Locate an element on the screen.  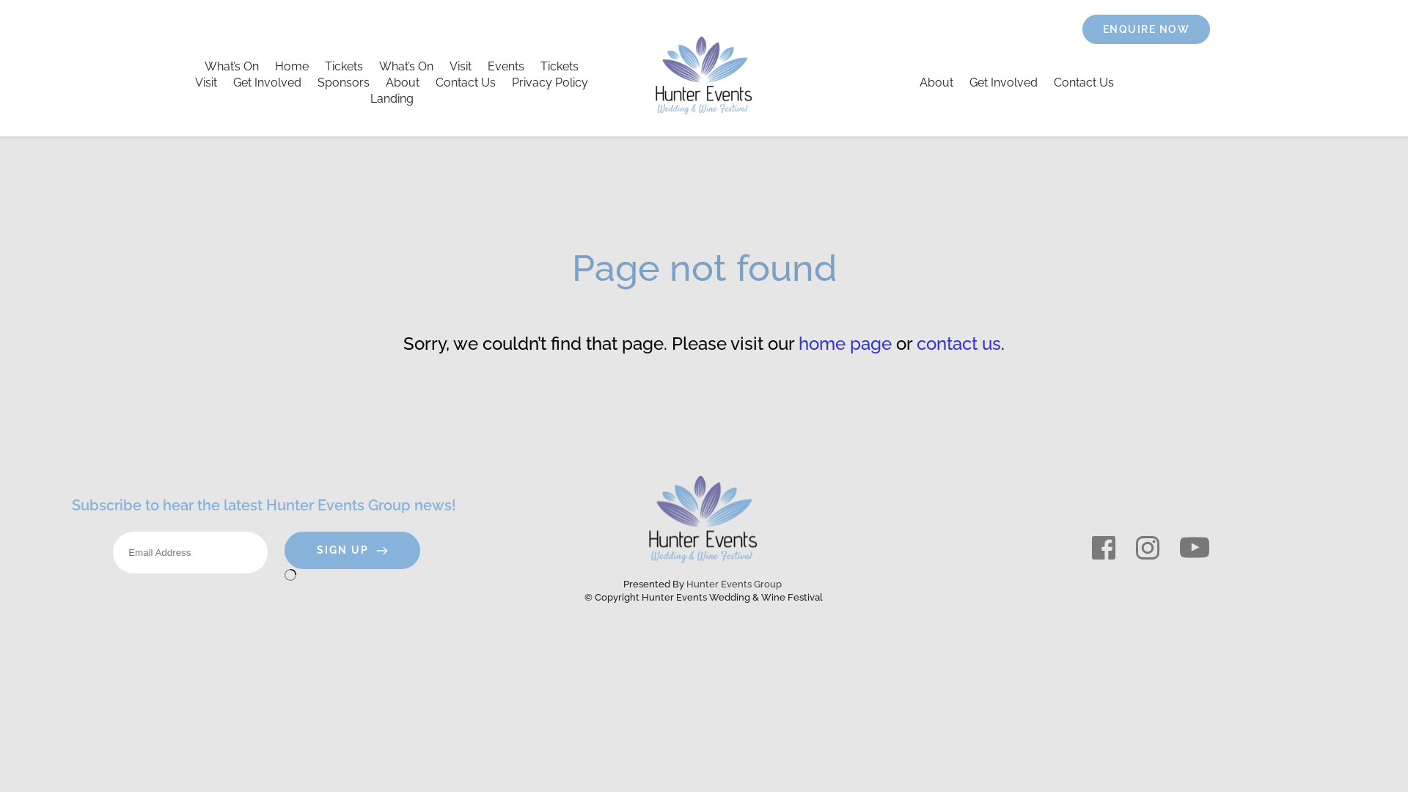
contact us is located at coordinates (959, 343).